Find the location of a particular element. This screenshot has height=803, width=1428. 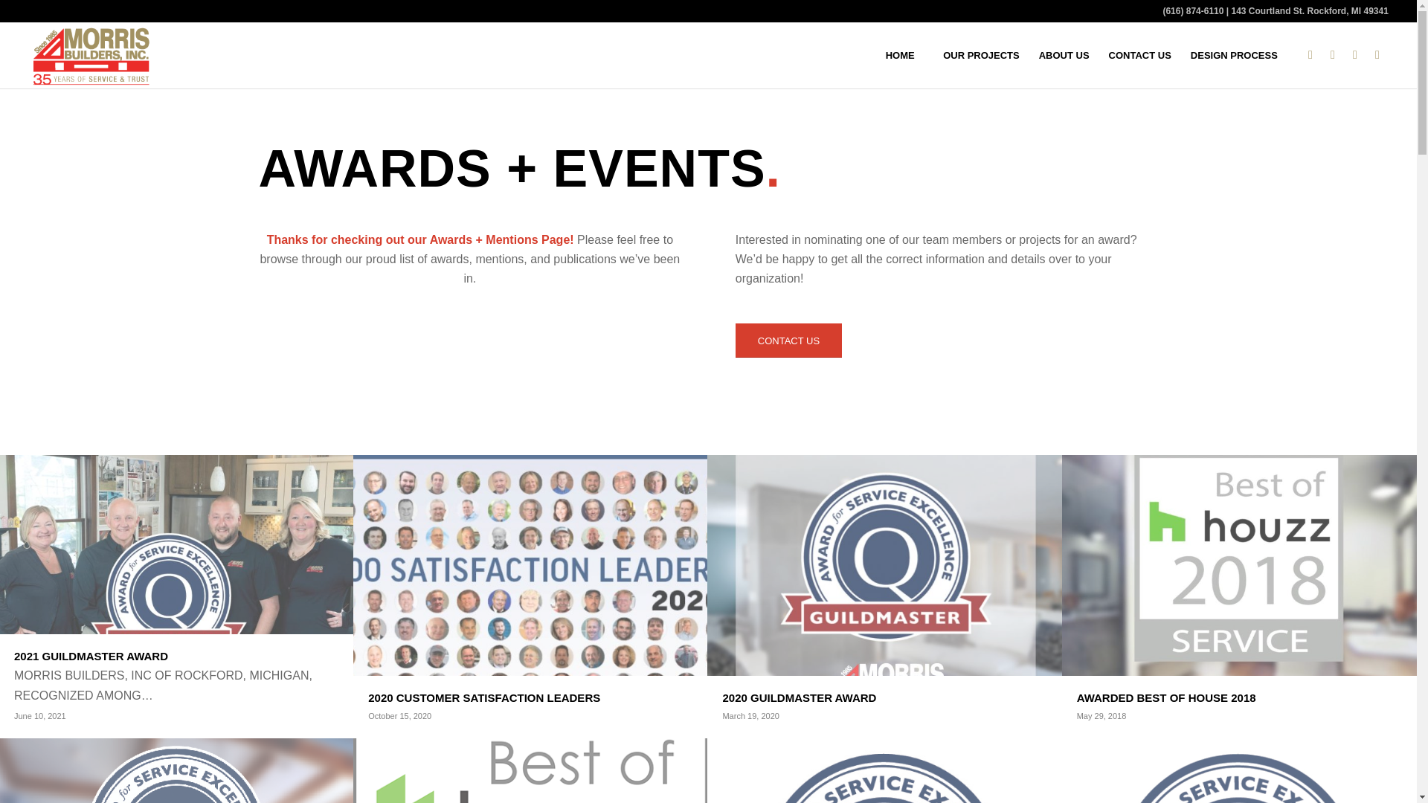

OUR PROJECTS is located at coordinates (177, 770).